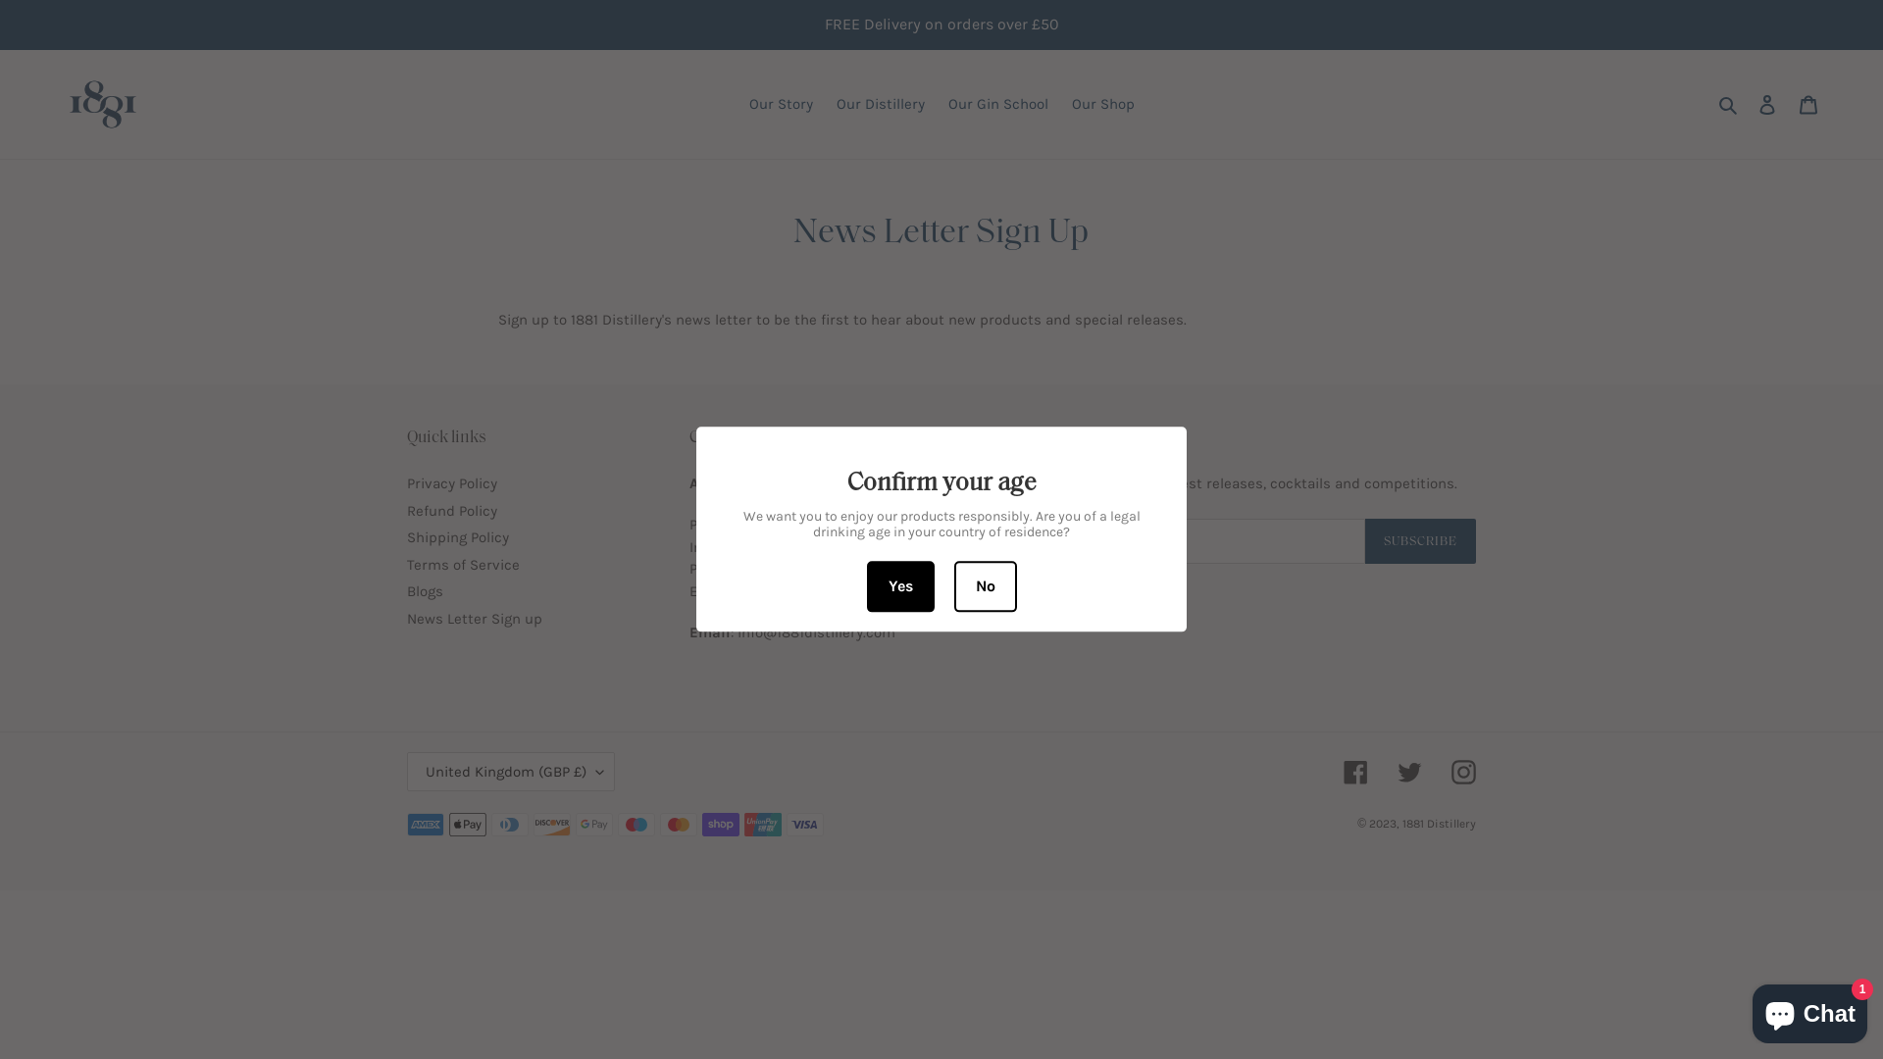 This screenshot has height=1059, width=1883. What do you see at coordinates (458, 537) in the screenshot?
I see `Shipping Policy` at bounding box center [458, 537].